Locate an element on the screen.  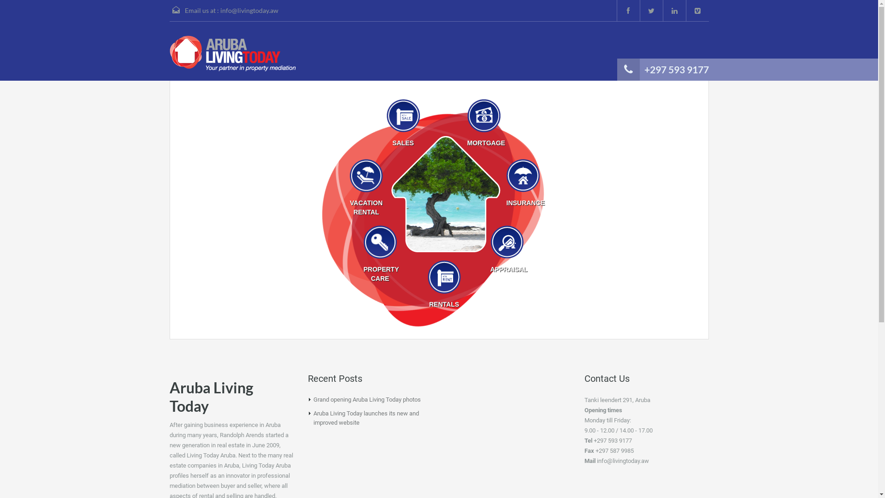
APPRAISAL is located at coordinates (507, 250).